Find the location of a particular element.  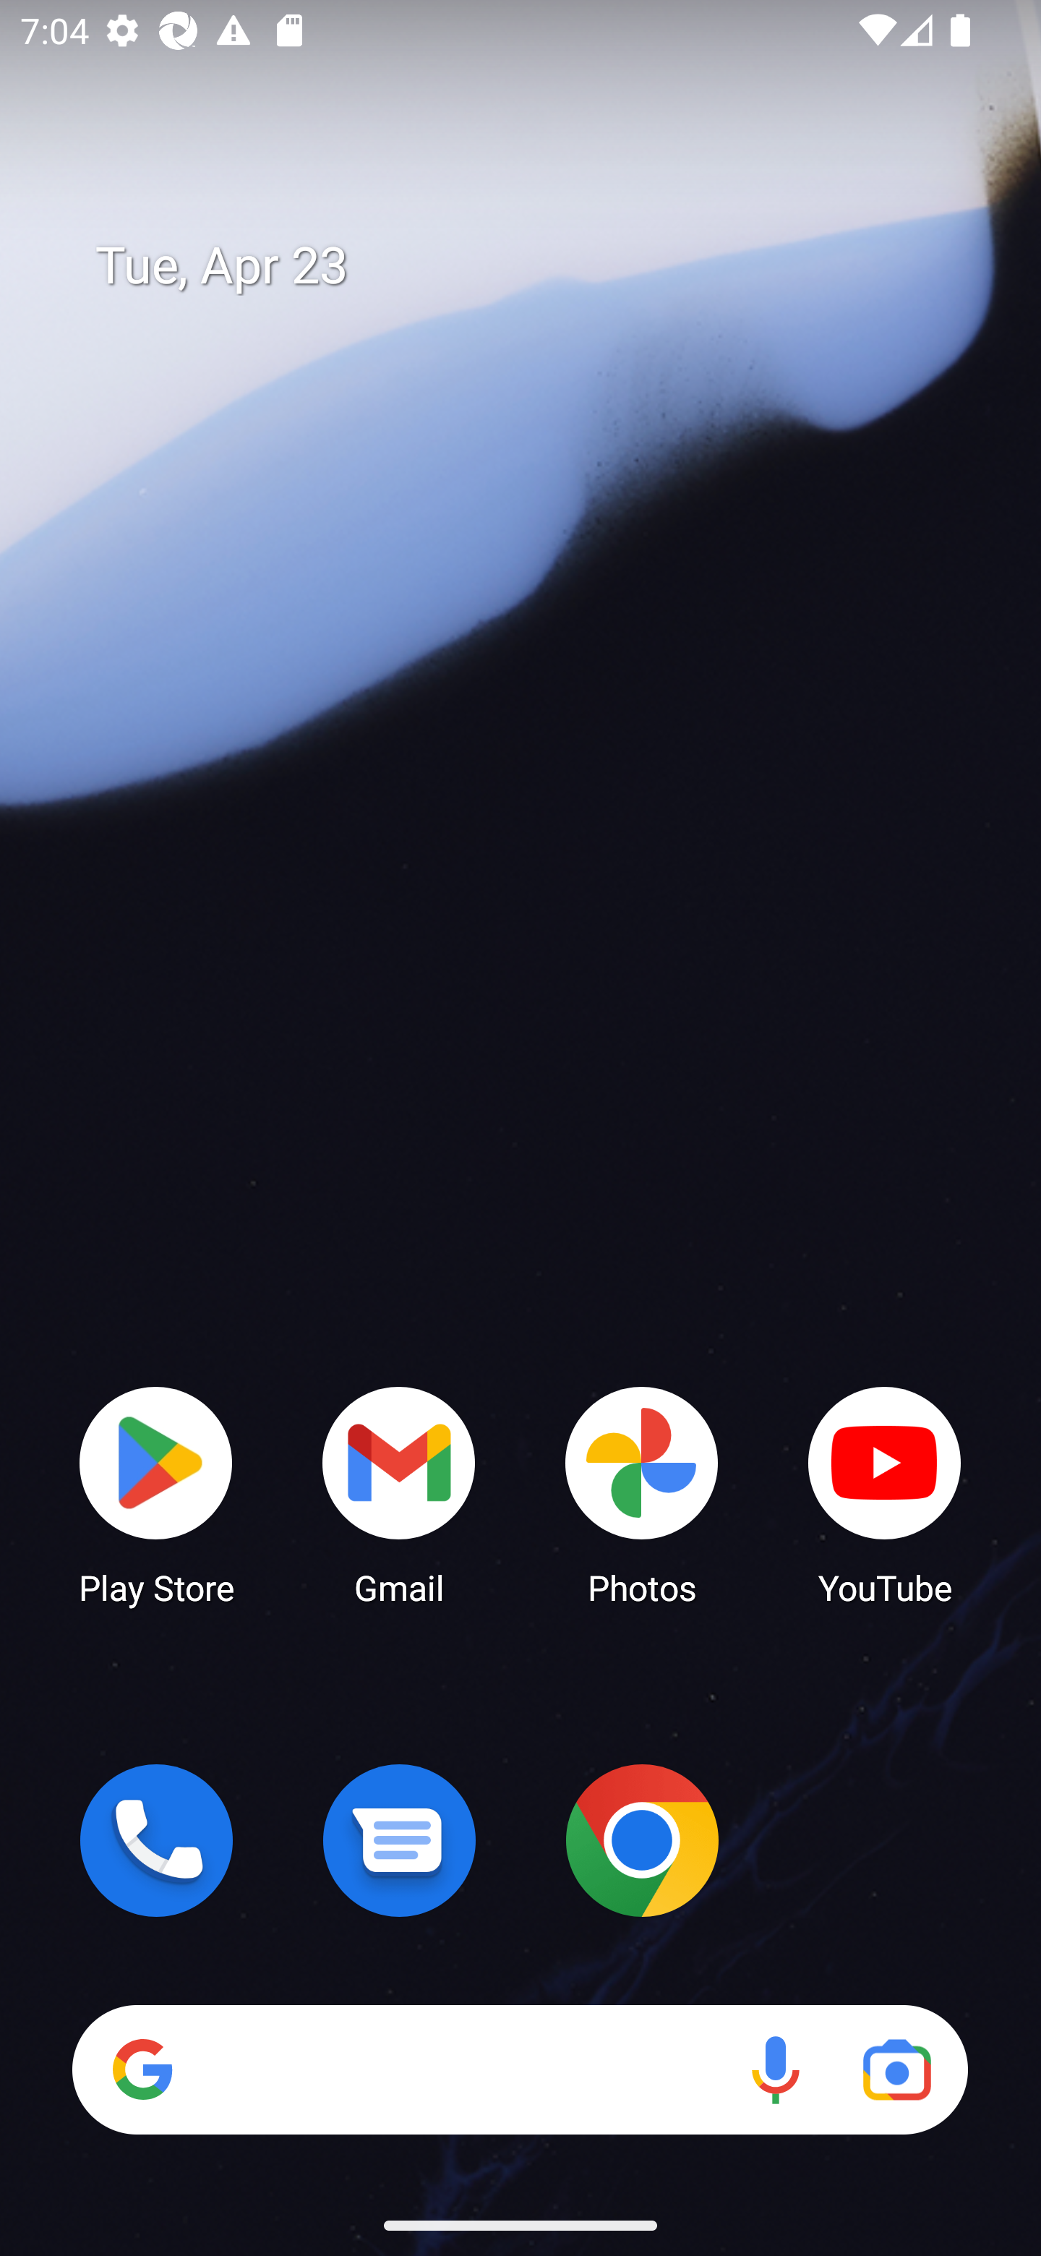

YouTube is located at coordinates (885, 1494).